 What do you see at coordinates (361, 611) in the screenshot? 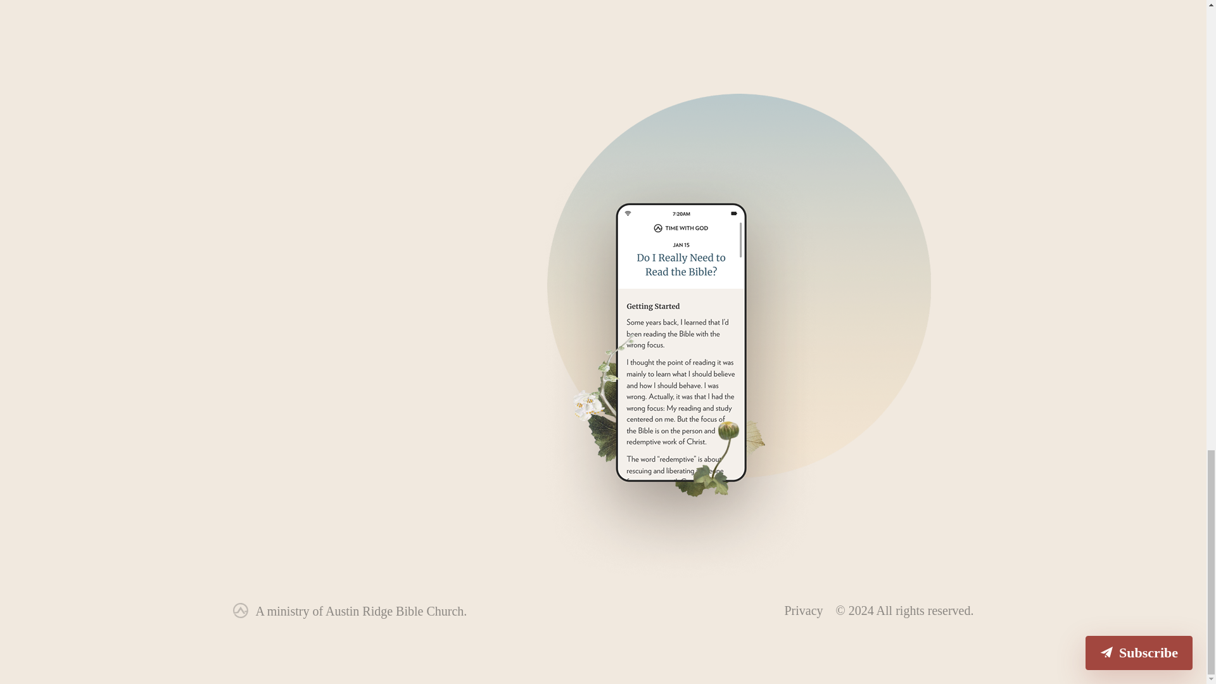
I see `A ministry of Austin Ridge Bible Church.` at bounding box center [361, 611].